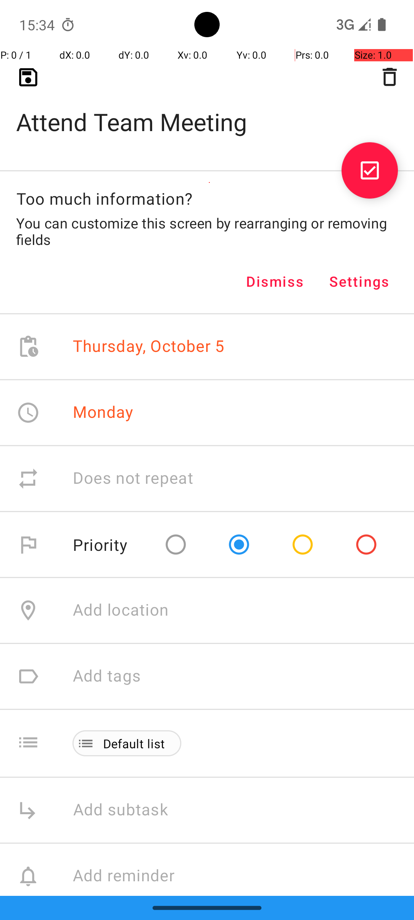 The width and height of the screenshot is (414, 920). I want to click on Thursday, October 5, so click(149, 347).